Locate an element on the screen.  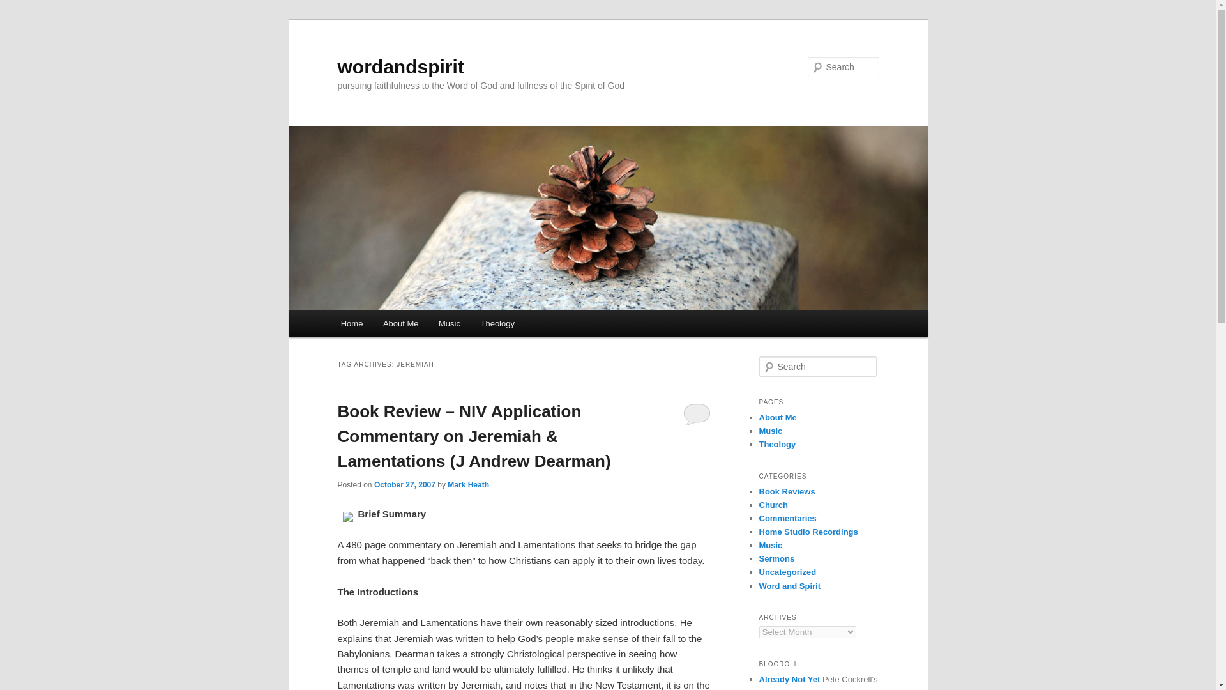
wordandspirit is located at coordinates (400, 66).